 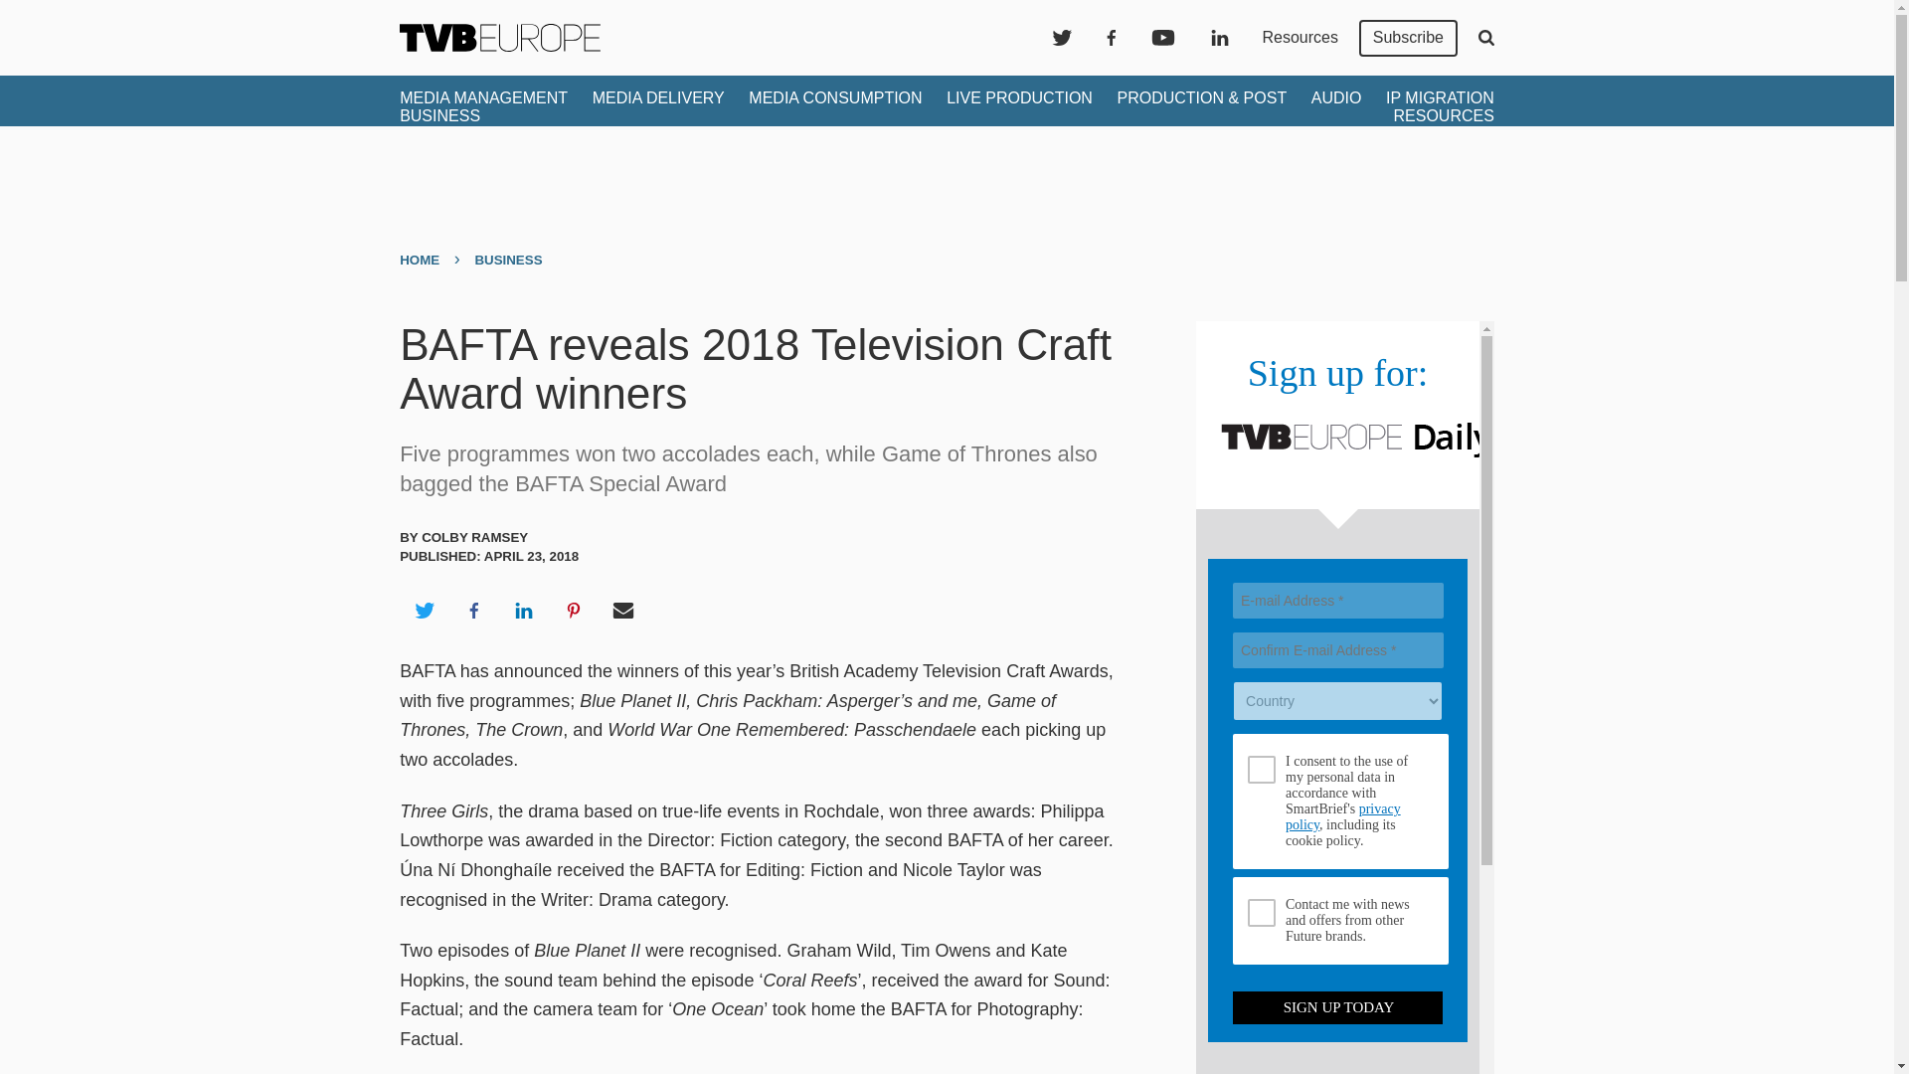 What do you see at coordinates (424, 611) in the screenshot?
I see `Share on Twitter` at bounding box center [424, 611].